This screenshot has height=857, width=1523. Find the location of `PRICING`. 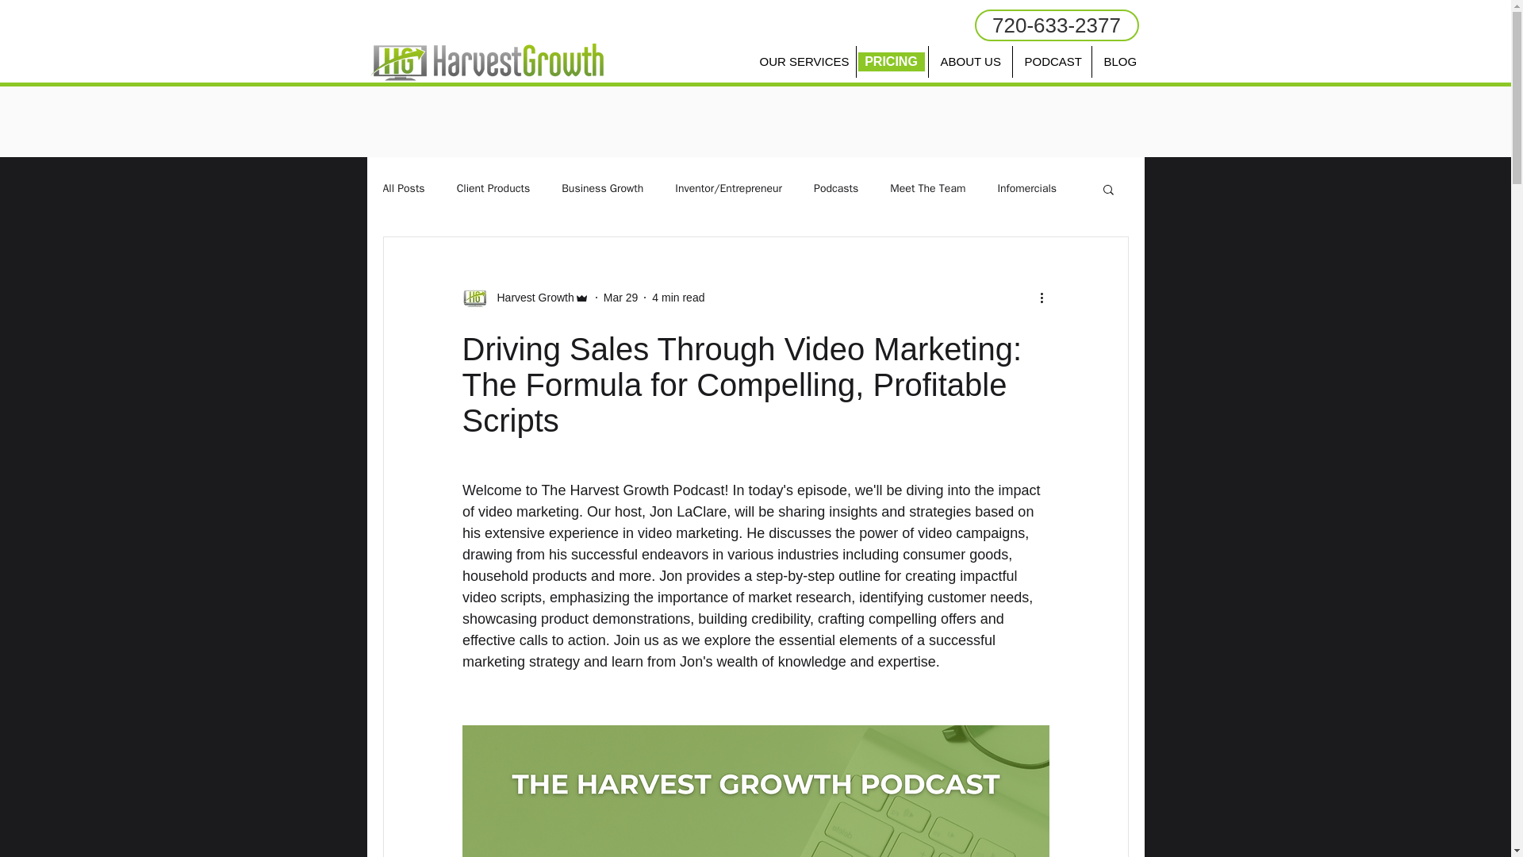

PRICING is located at coordinates (892, 62).